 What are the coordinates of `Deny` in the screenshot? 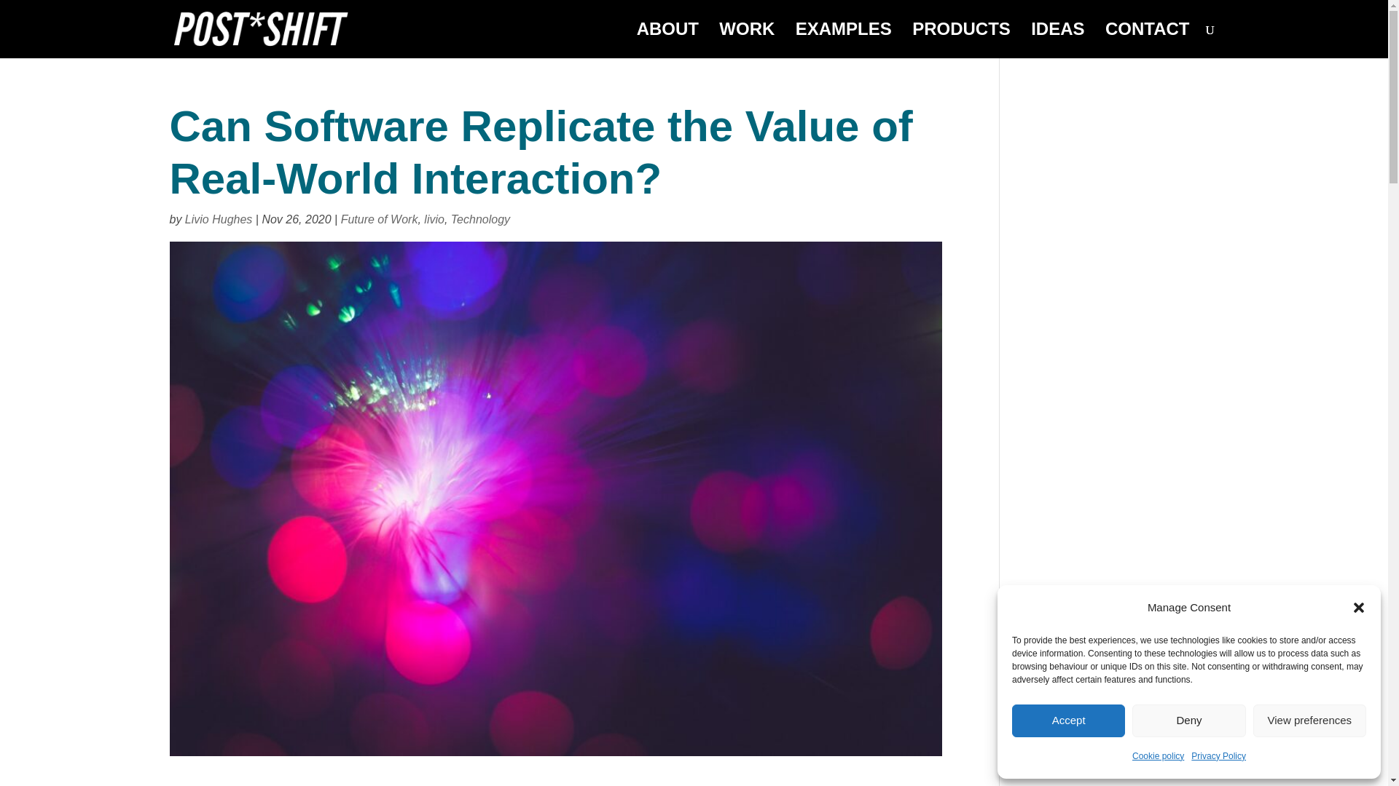 It's located at (1188, 720).